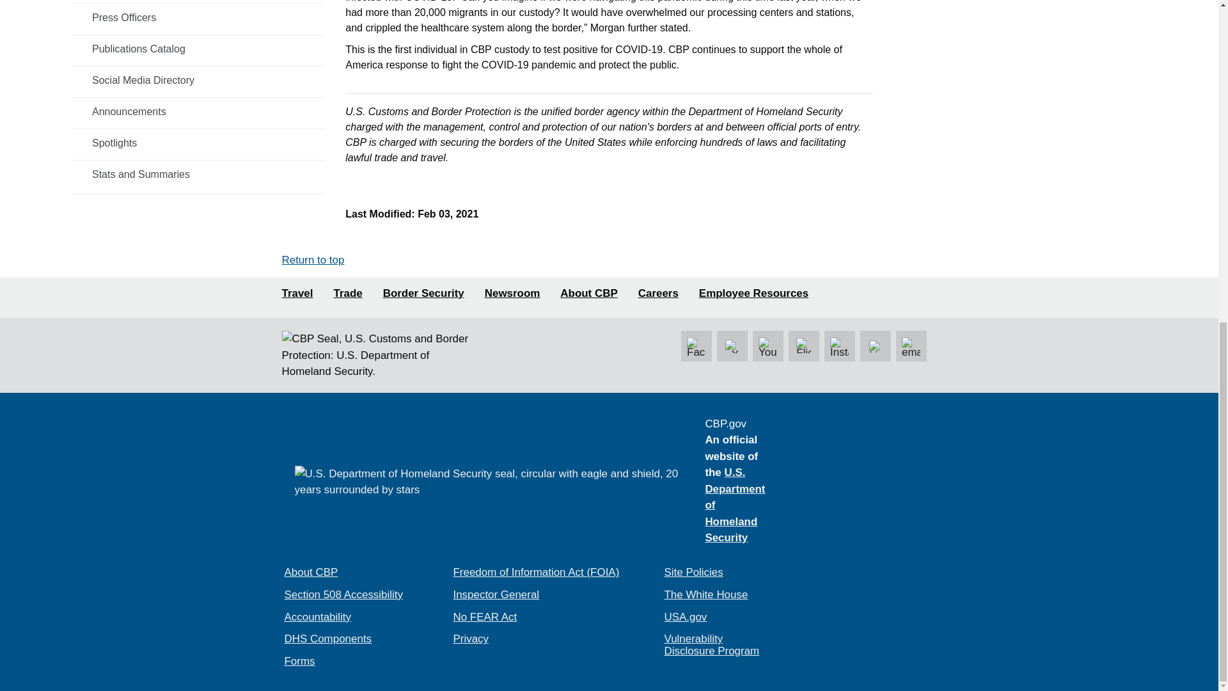 Image resolution: width=1228 pixels, height=691 pixels. I want to click on Border Security, so click(423, 294).